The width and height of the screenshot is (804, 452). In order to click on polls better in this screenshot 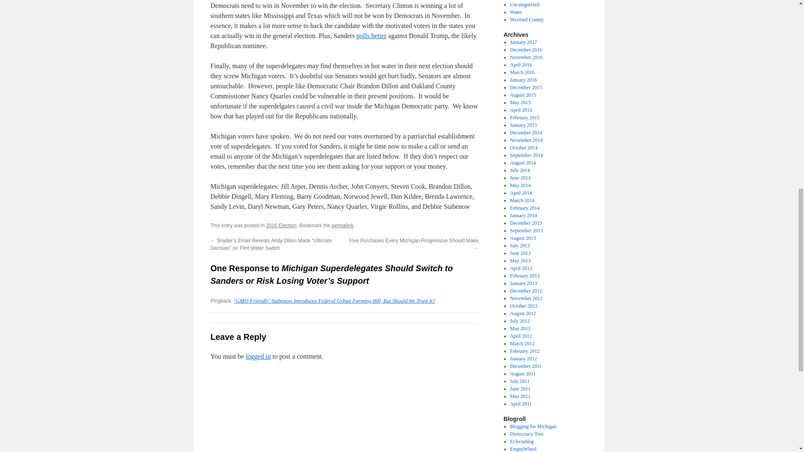, I will do `click(371, 35)`.